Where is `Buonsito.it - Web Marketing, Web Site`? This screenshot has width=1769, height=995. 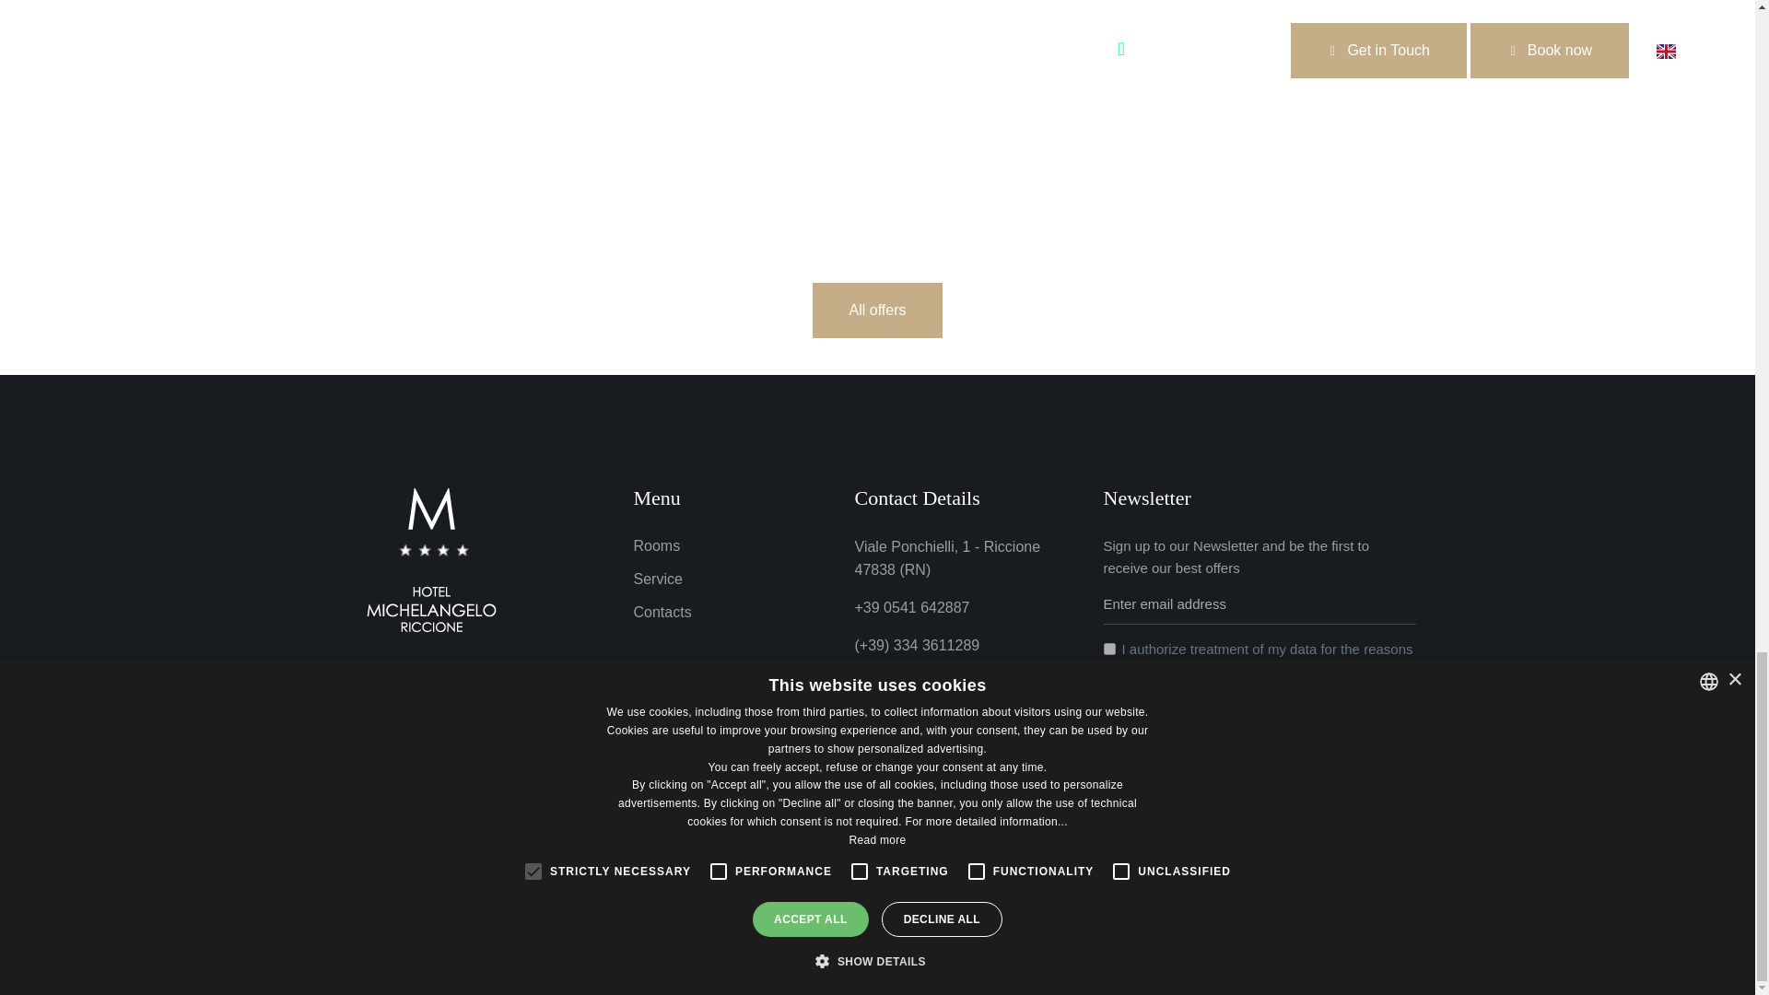
Buonsito.it - Web Marketing, Web Site is located at coordinates (1187, 934).